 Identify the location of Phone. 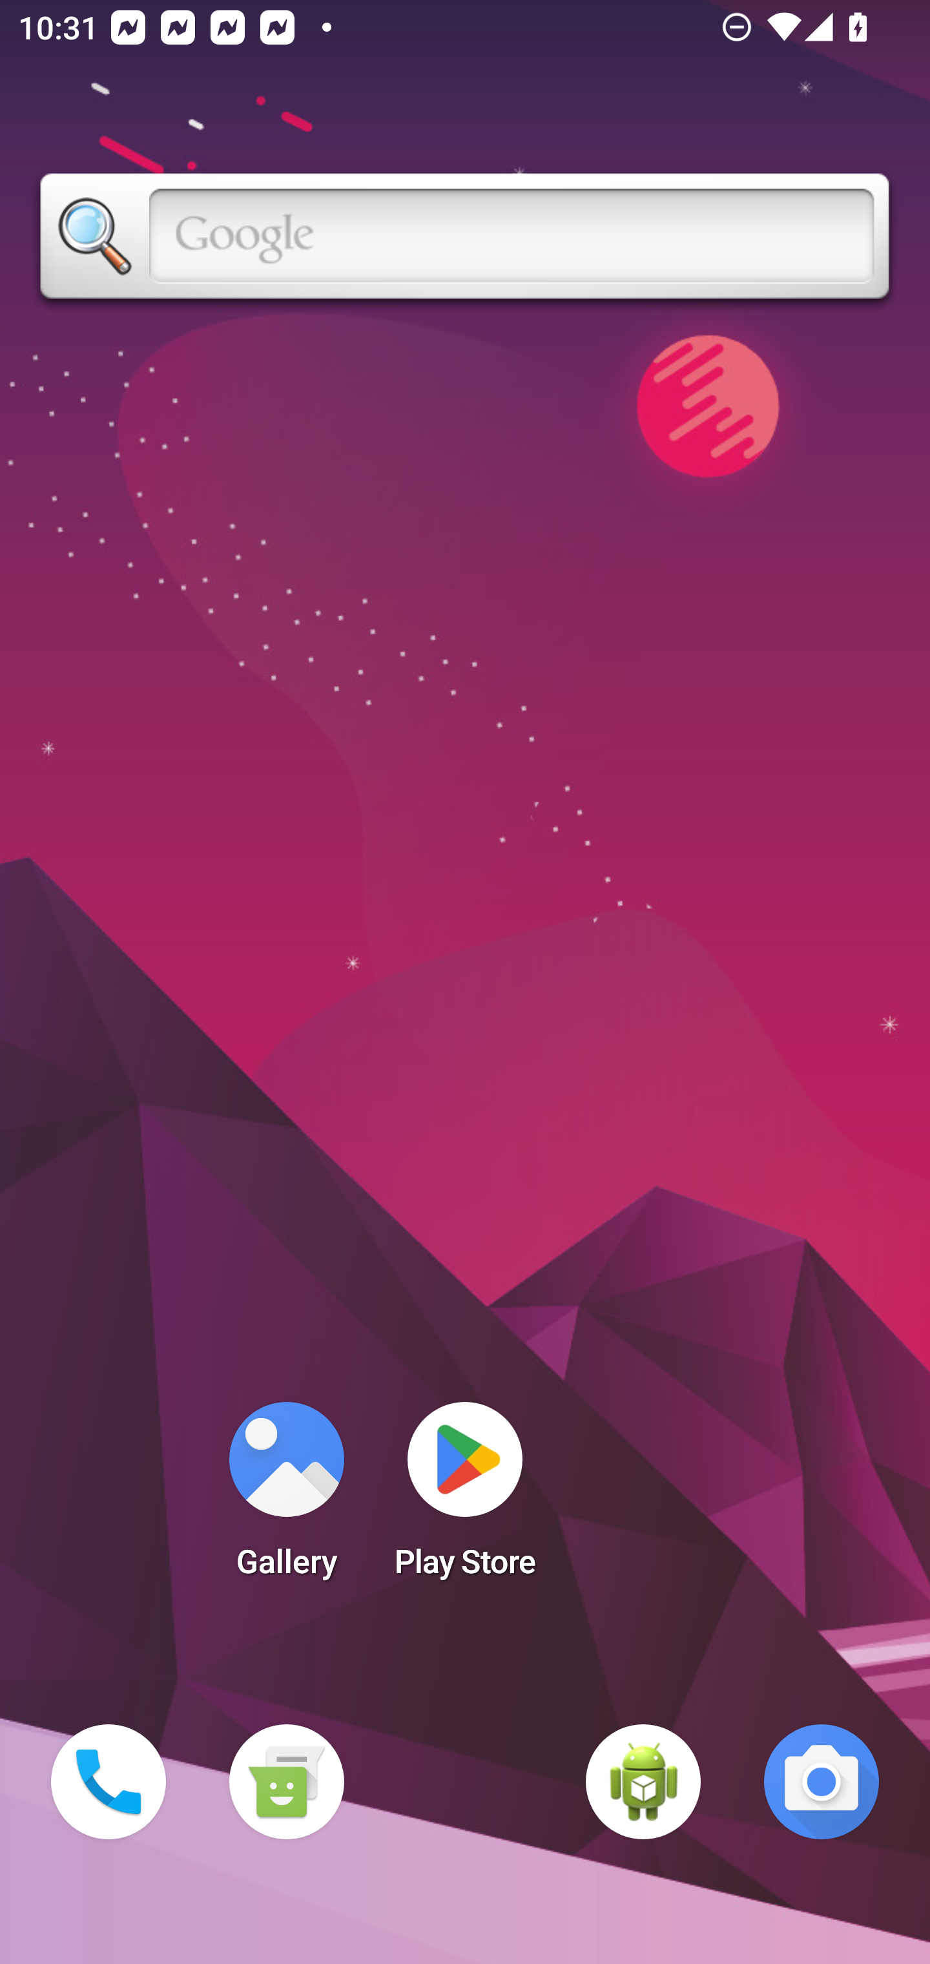
(108, 1782).